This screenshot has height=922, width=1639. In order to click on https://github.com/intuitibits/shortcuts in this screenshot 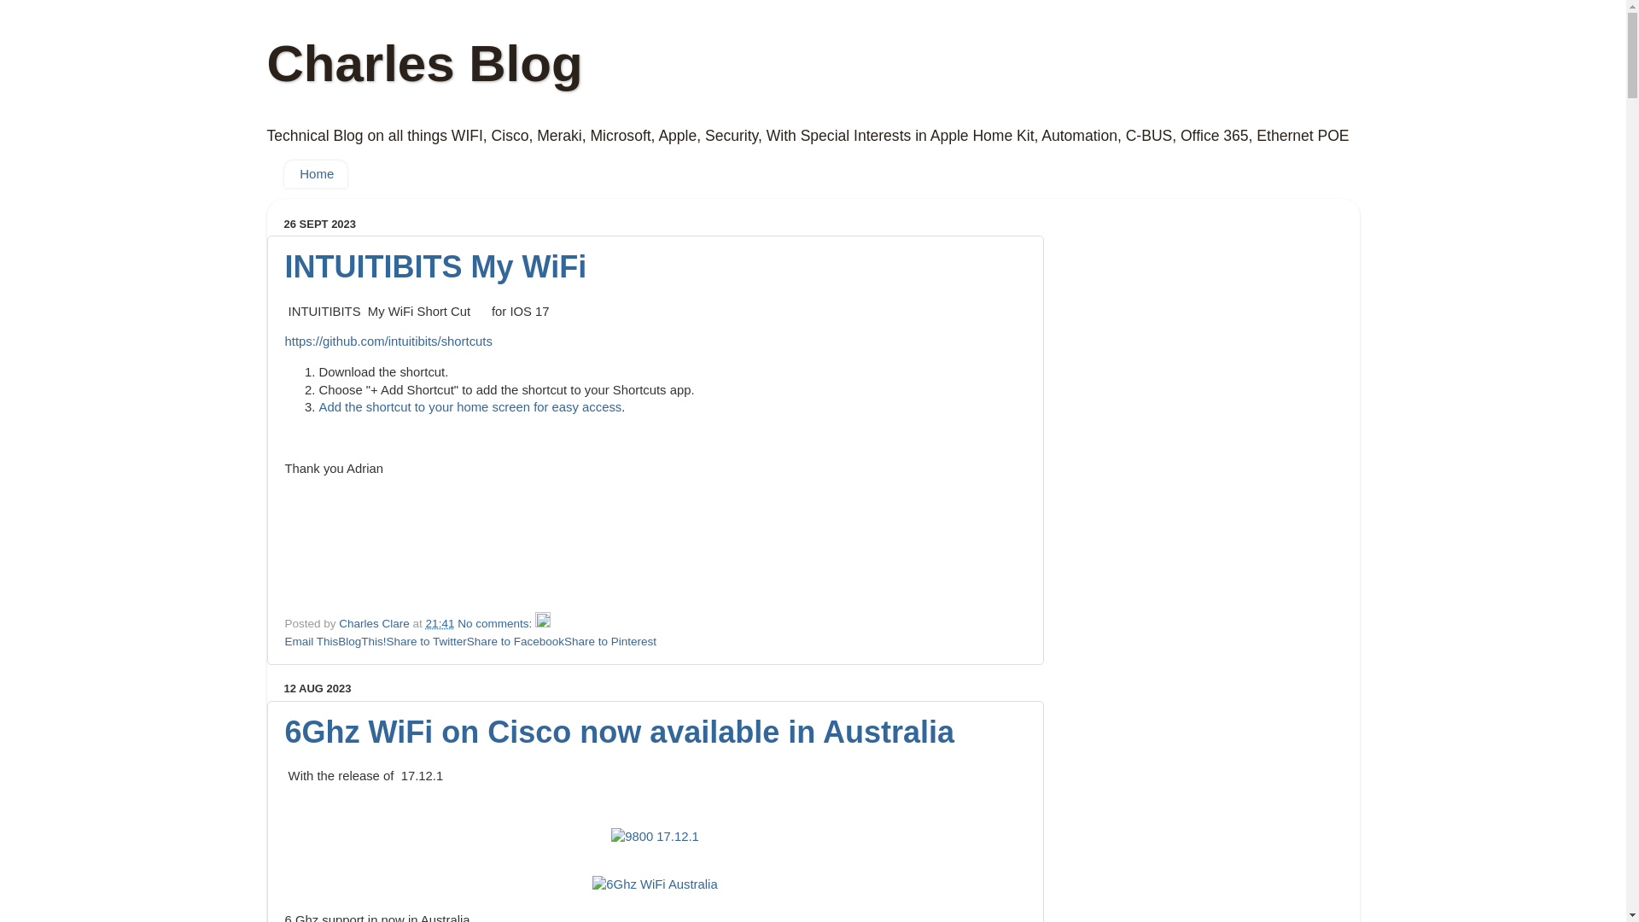, I will do `click(389, 341)`.